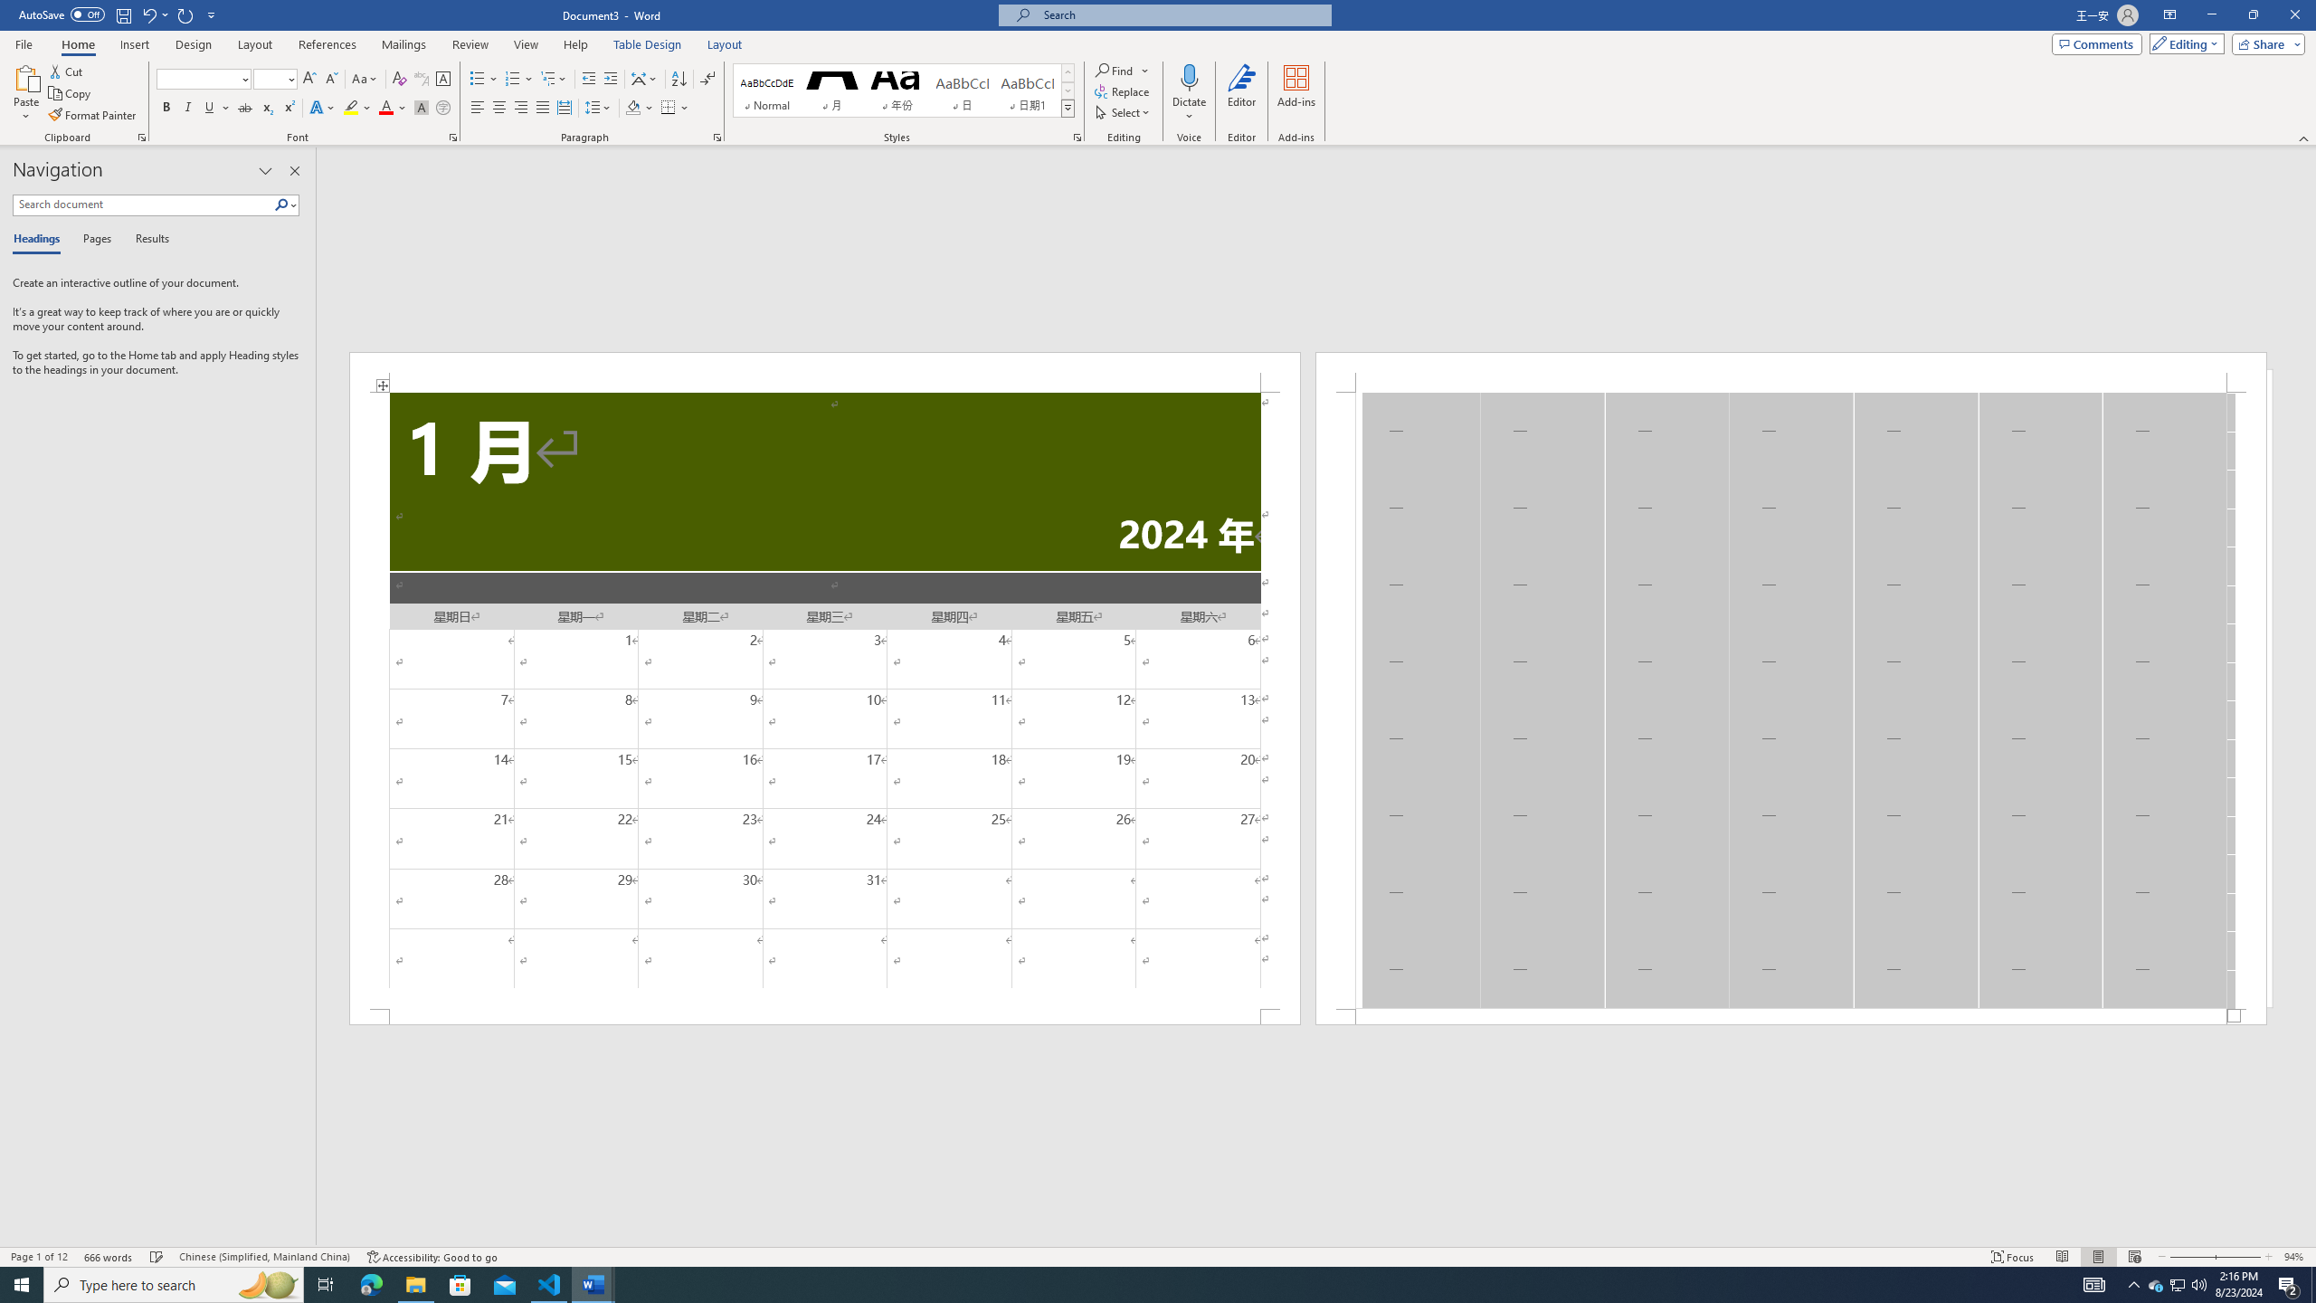 Image resolution: width=2316 pixels, height=1303 pixels. What do you see at coordinates (478, 109) in the screenshot?
I see `Align Left` at bounding box center [478, 109].